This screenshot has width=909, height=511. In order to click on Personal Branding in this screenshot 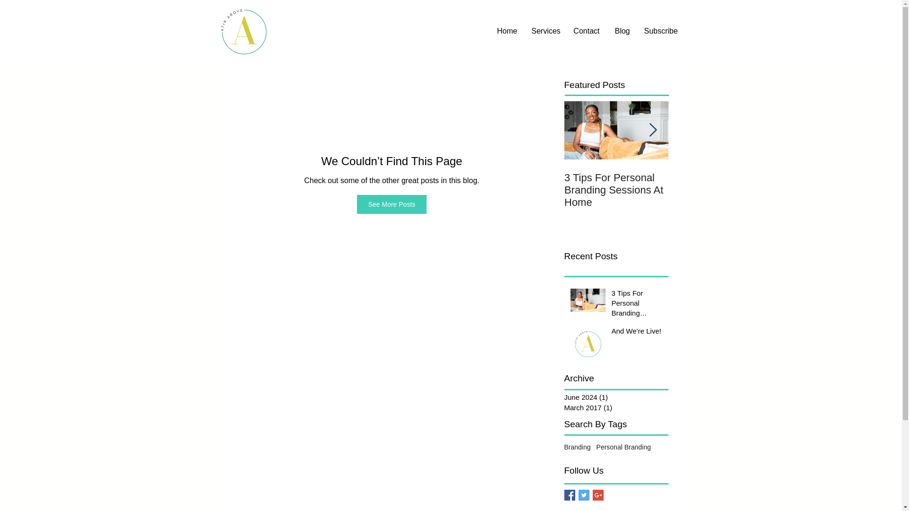, I will do `click(623, 447)`.